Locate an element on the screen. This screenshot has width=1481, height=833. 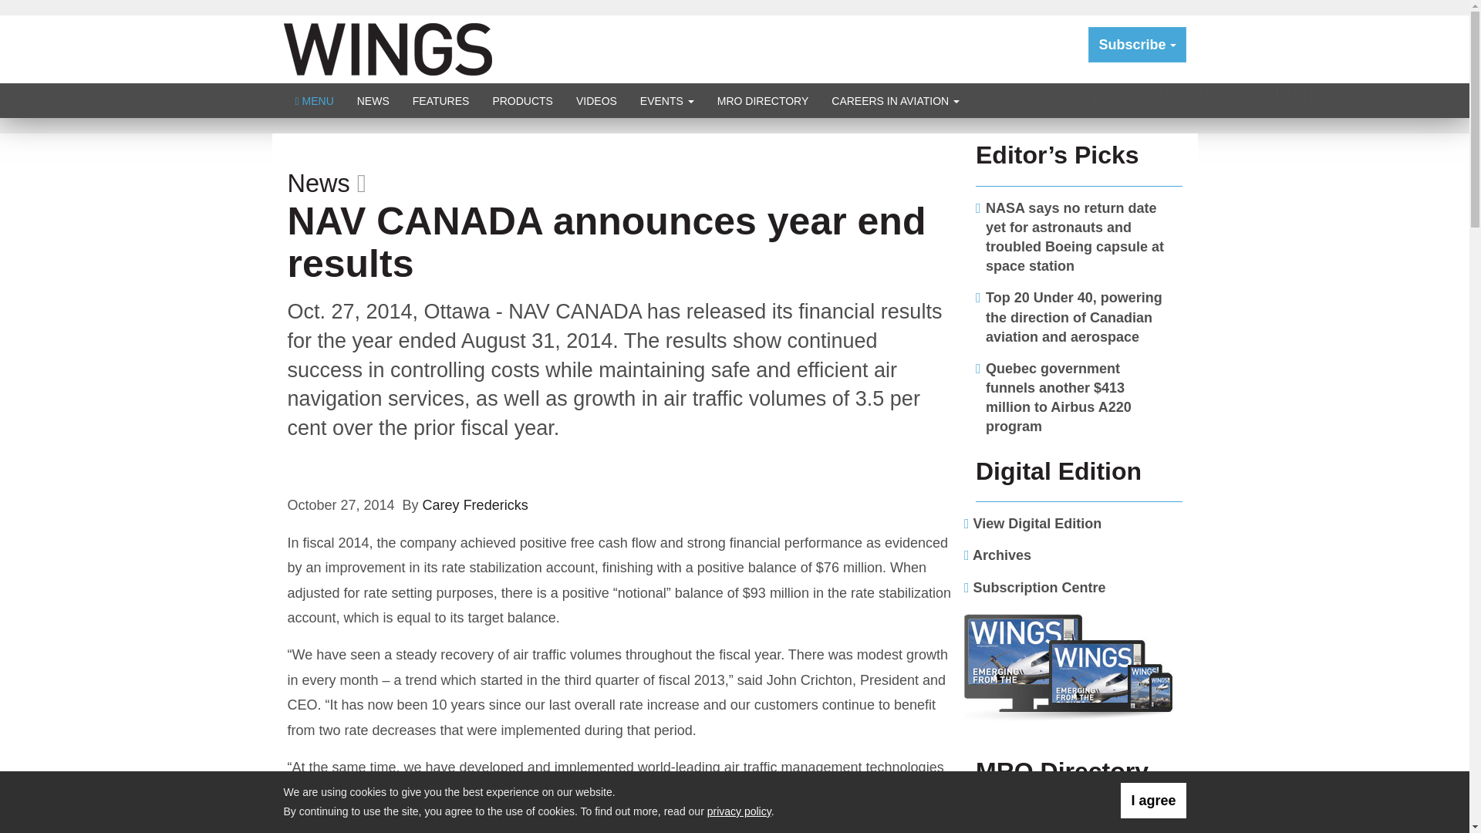
MENU is located at coordinates (315, 100).